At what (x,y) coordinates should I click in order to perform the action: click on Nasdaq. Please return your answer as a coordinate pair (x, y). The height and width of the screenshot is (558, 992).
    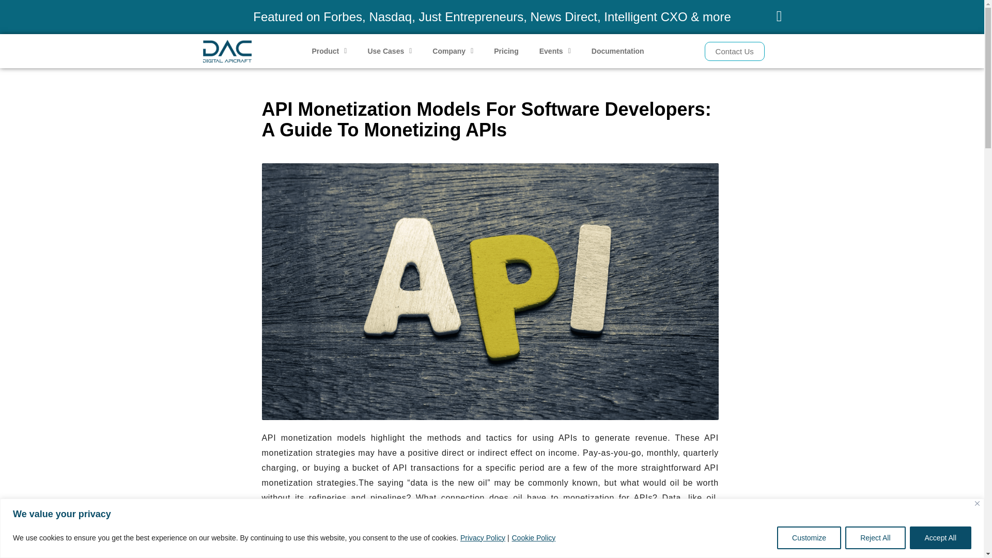
    Looking at the image, I should click on (390, 17).